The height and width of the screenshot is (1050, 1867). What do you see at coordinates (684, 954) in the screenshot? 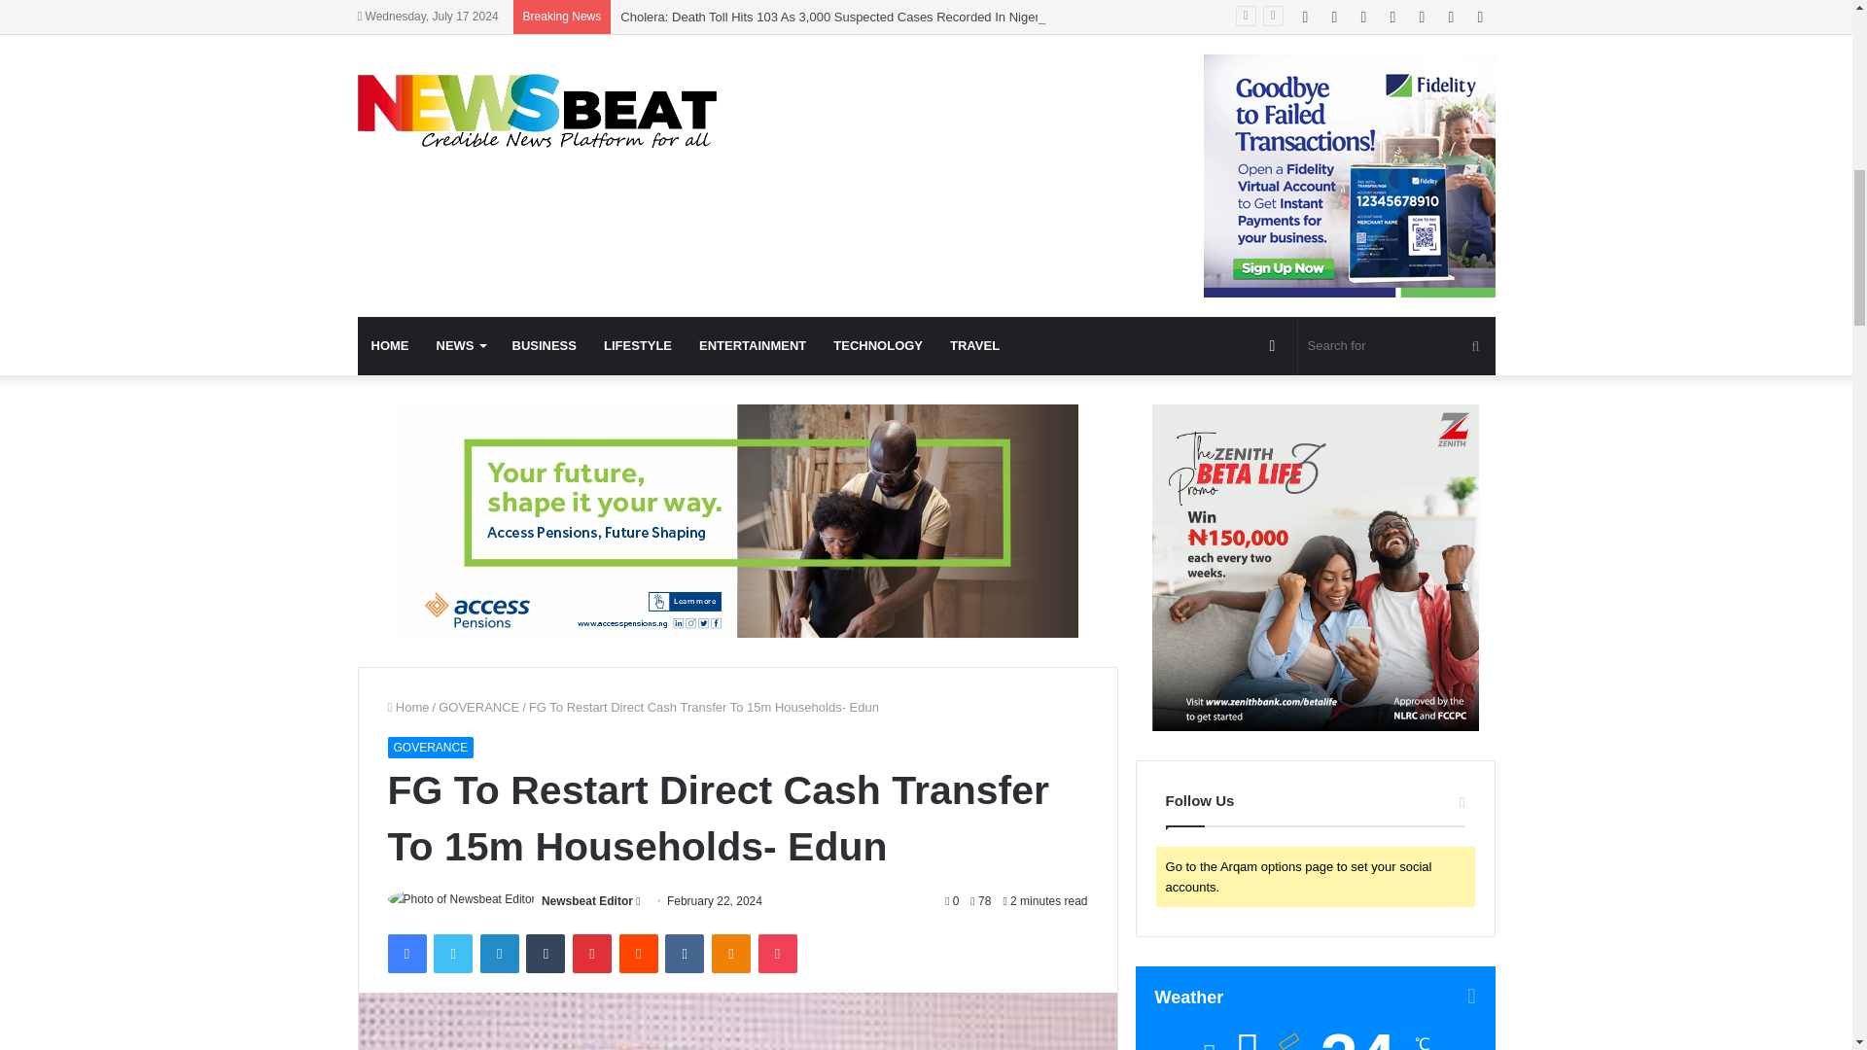
I see `VKontakte` at bounding box center [684, 954].